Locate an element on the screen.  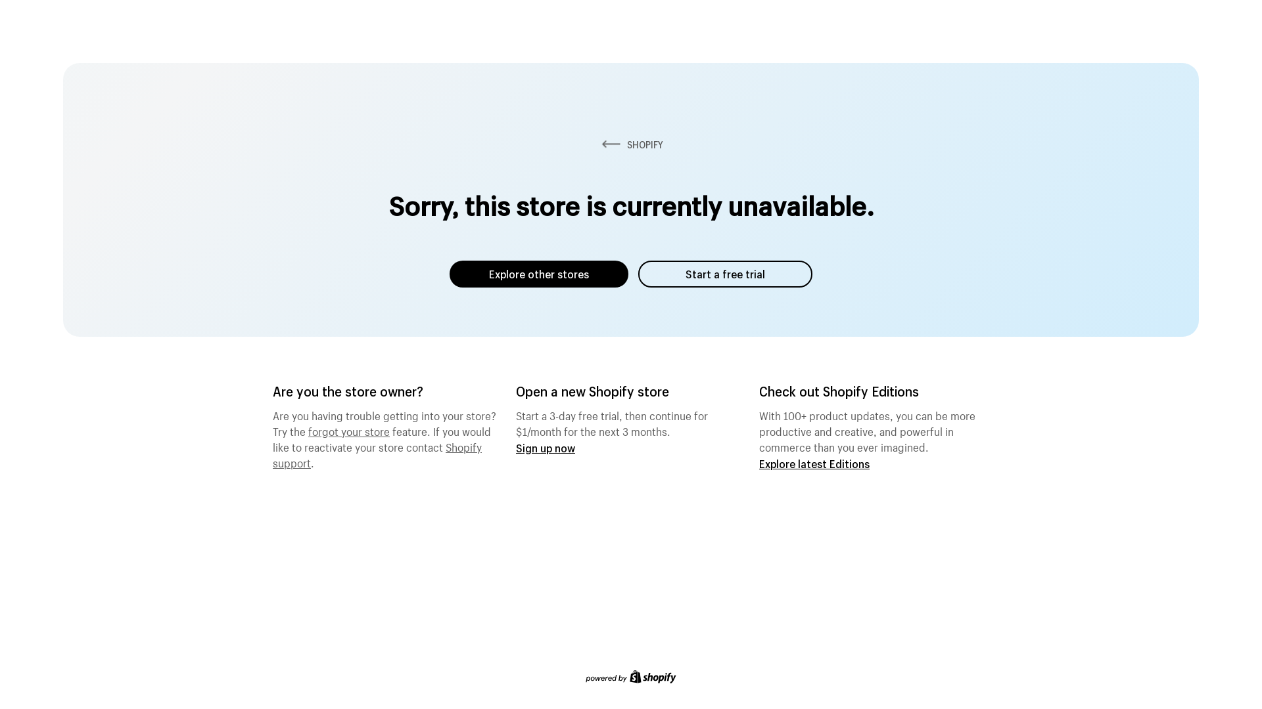
Start a free trial is located at coordinates (726, 274).